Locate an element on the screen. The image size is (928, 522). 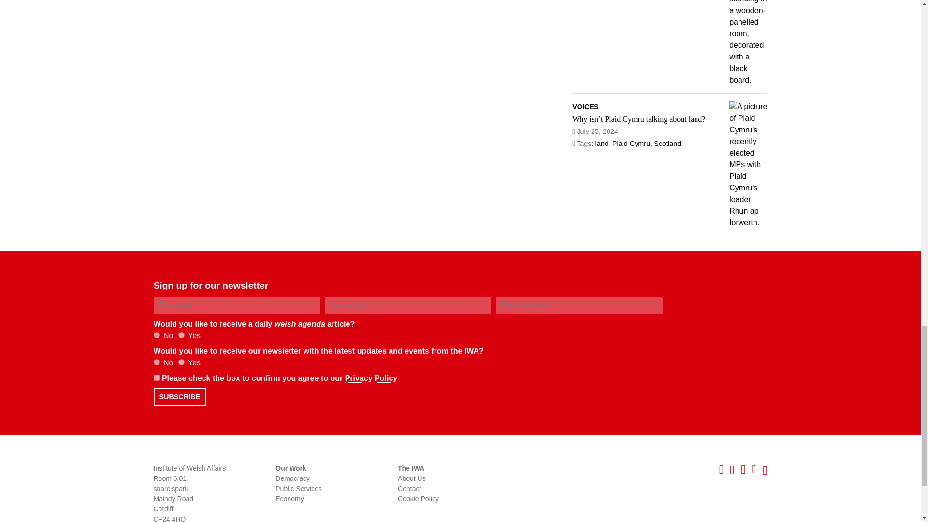
No is located at coordinates (157, 334).